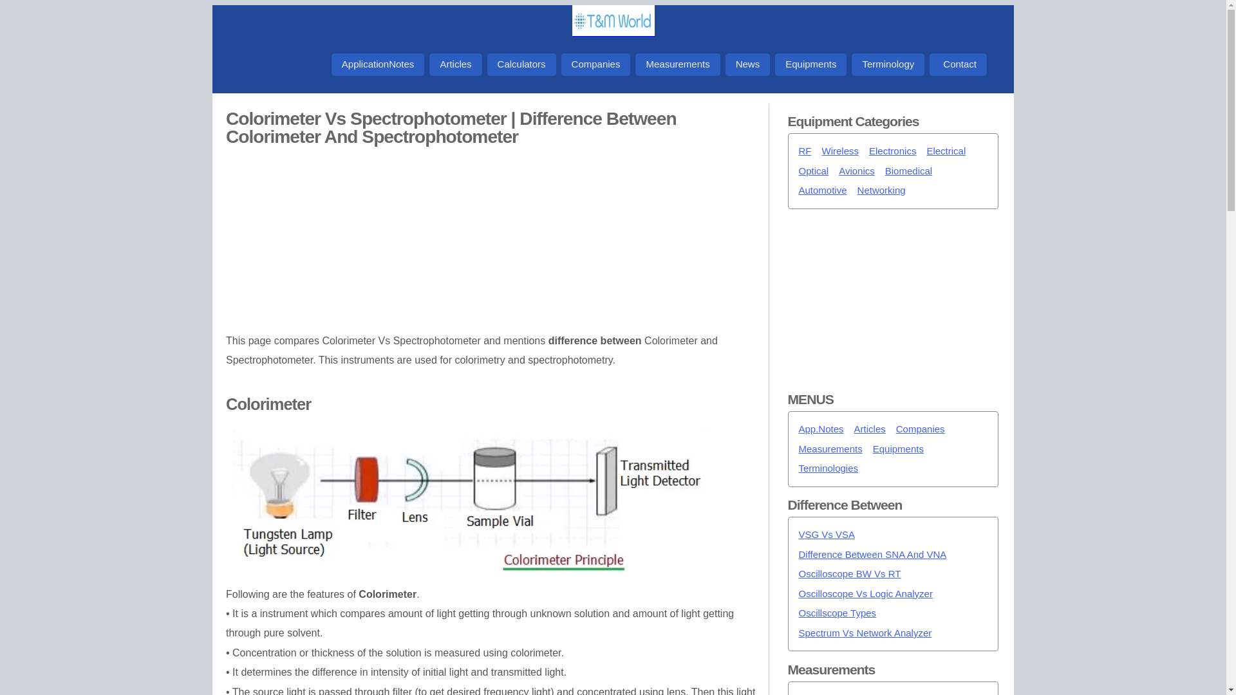 This screenshot has height=695, width=1236. Describe the element at coordinates (872, 555) in the screenshot. I see `Difference Between SNA And VNA` at that location.